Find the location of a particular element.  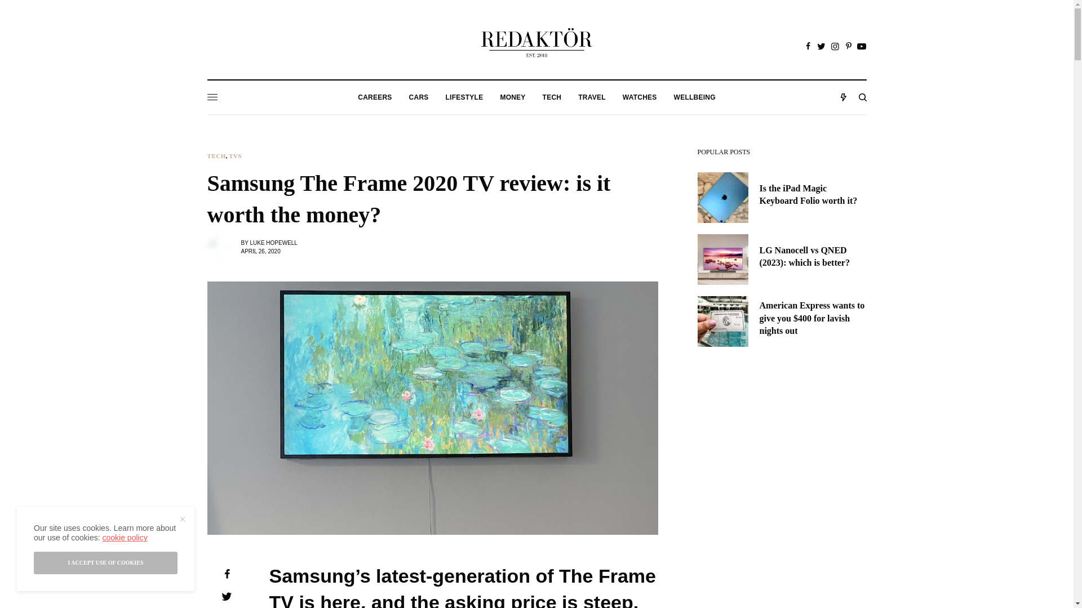

LUKE HOPEWELL is located at coordinates (273, 243).